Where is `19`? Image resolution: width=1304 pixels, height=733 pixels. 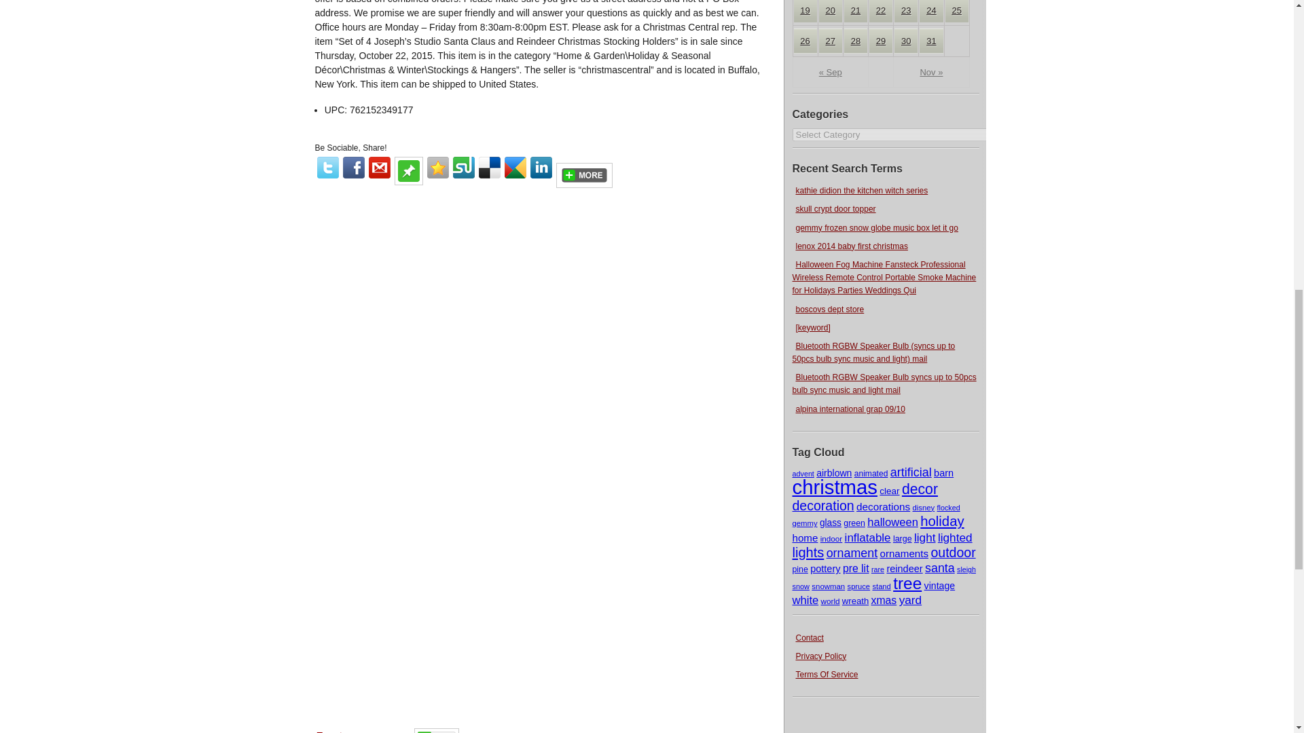 19 is located at coordinates (804, 11).